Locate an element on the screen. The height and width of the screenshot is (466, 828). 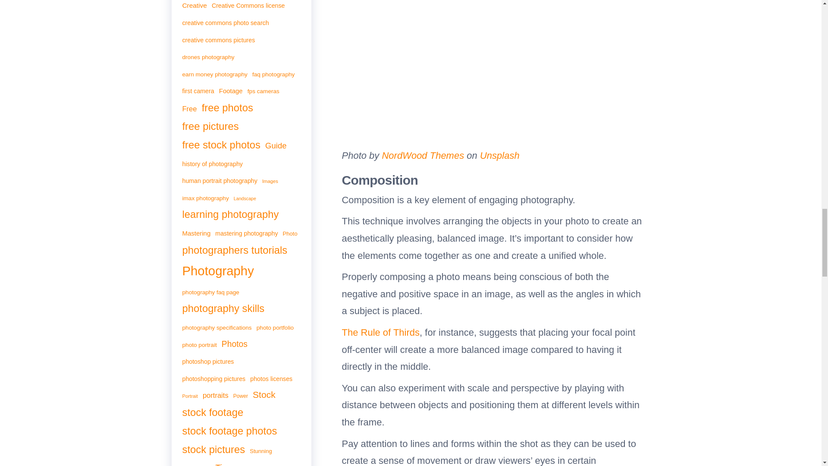
Unsplash is located at coordinates (499, 155).